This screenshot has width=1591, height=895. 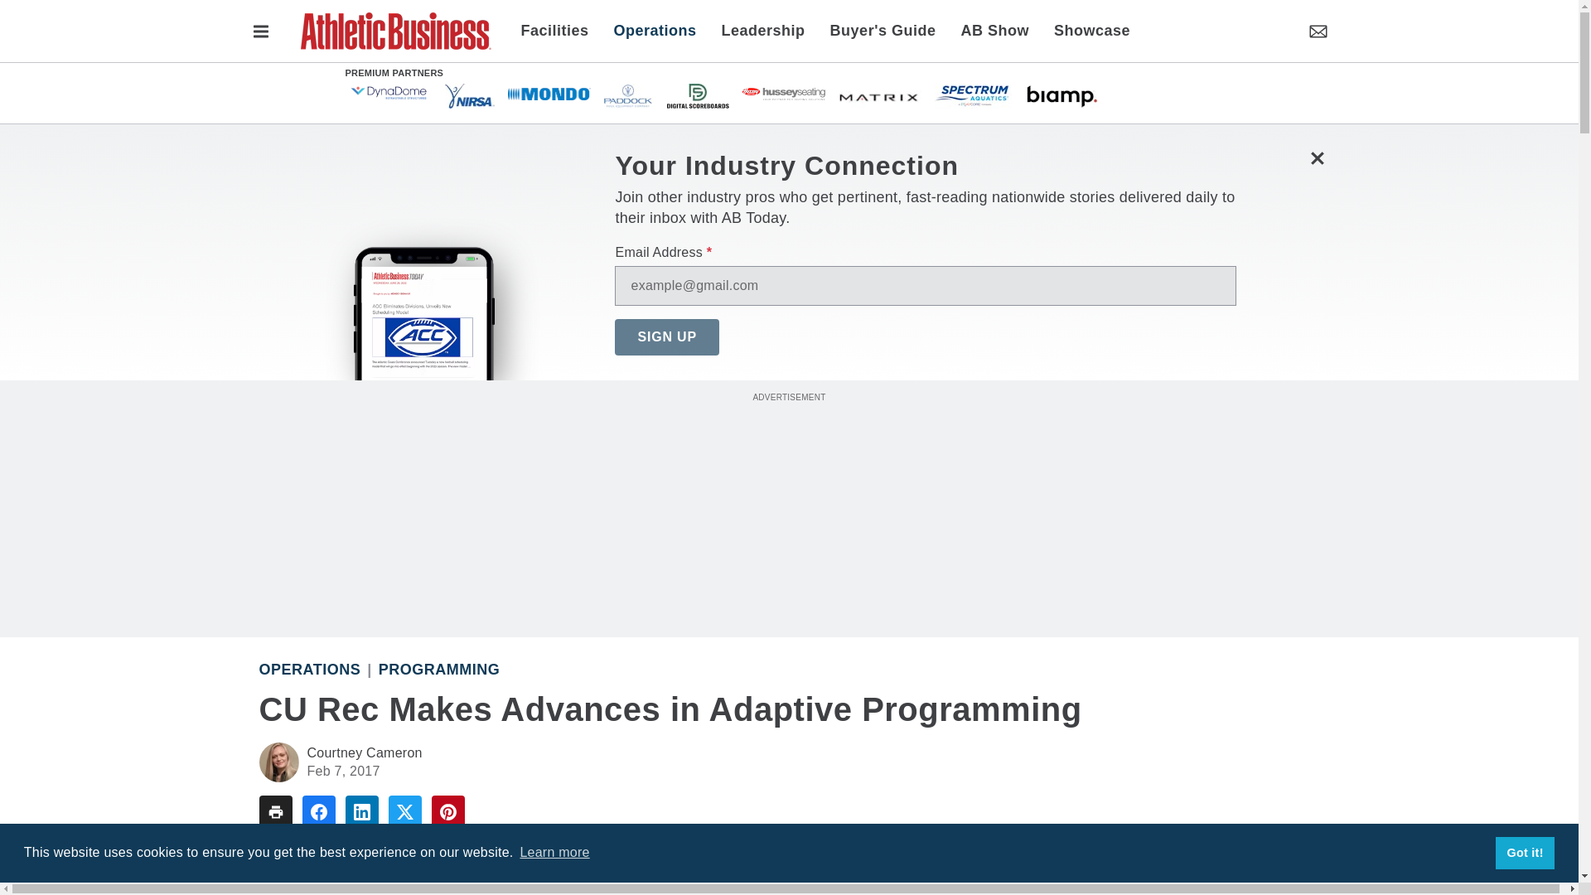 I want to click on NIRSA, so click(x=468, y=94).